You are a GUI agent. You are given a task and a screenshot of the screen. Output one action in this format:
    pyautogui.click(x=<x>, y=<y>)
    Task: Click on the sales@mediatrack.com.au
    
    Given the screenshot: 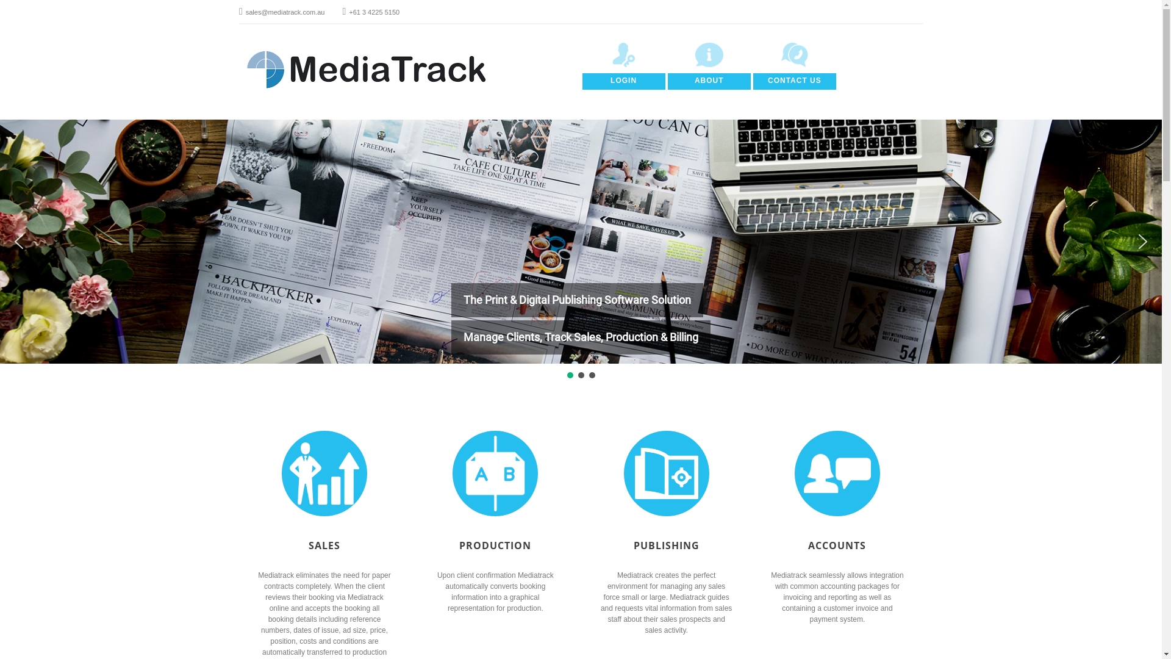 What is the action you would take?
    pyautogui.click(x=282, y=12)
    